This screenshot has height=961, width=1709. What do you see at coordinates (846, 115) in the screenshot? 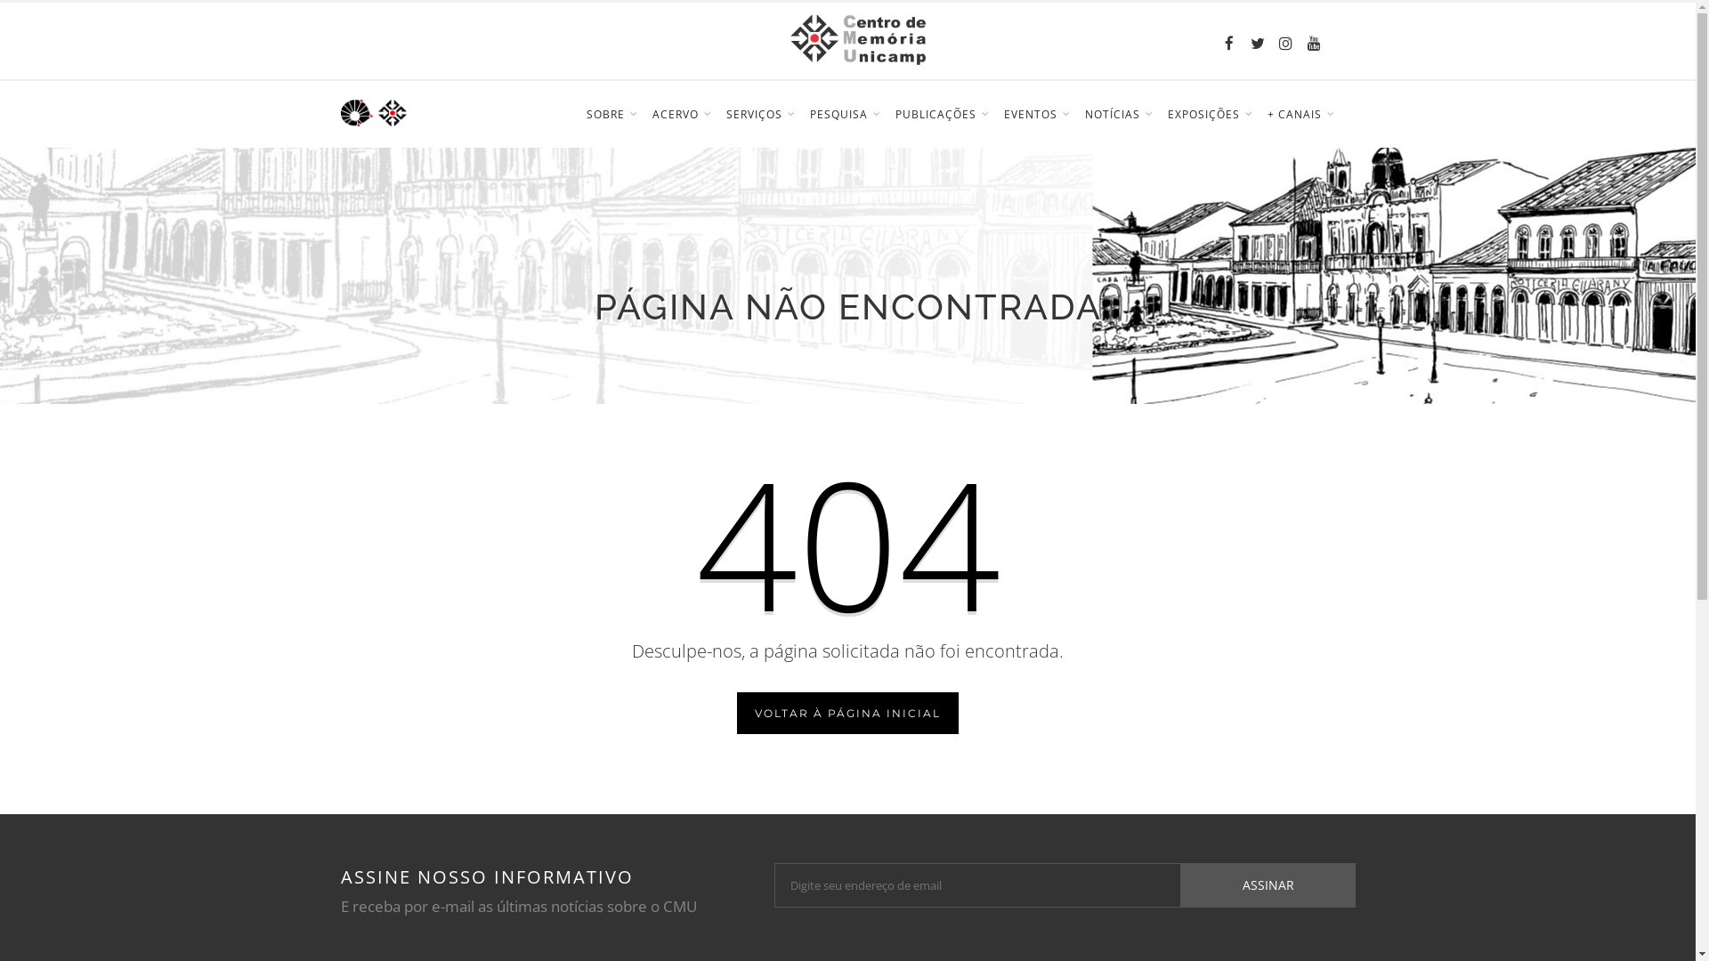
I see `PESQUISA` at bounding box center [846, 115].